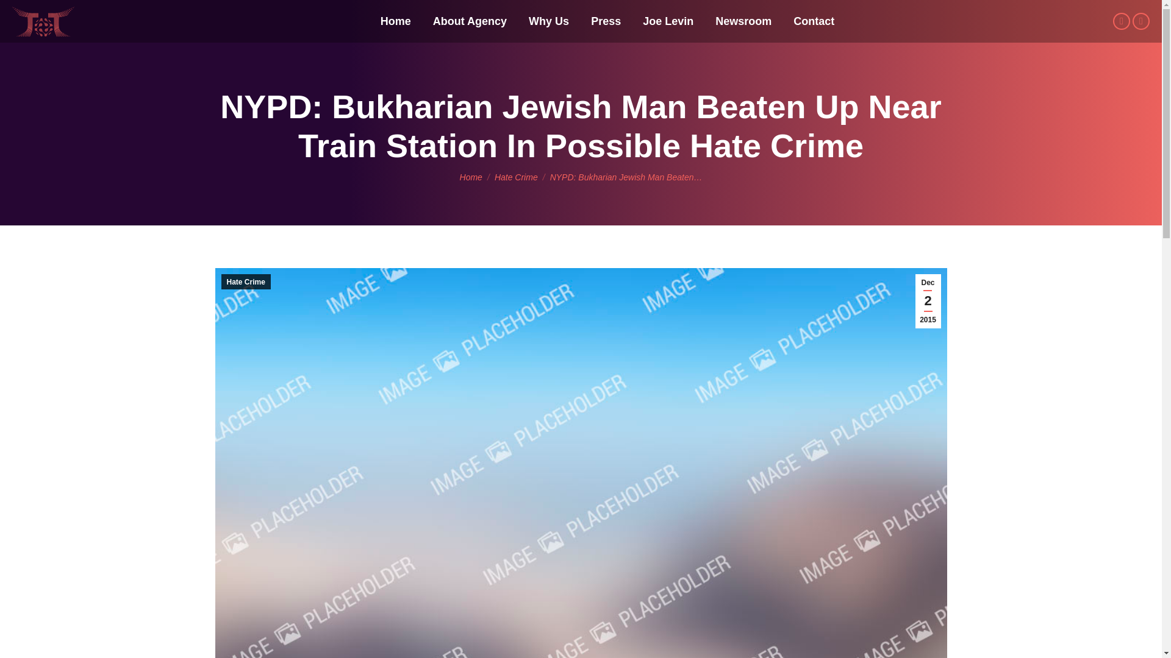 Image resolution: width=1171 pixels, height=658 pixels. Describe the element at coordinates (1141, 21) in the screenshot. I see `Linkedin page opens in new window` at that location.